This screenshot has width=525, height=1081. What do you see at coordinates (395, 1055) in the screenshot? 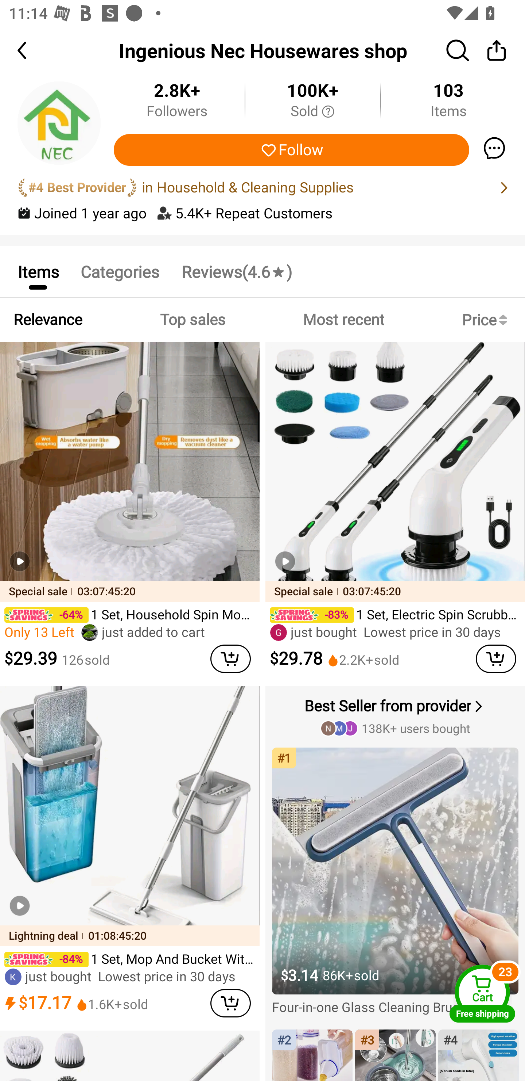
I see `#3` at bounding box center [395, 1055].